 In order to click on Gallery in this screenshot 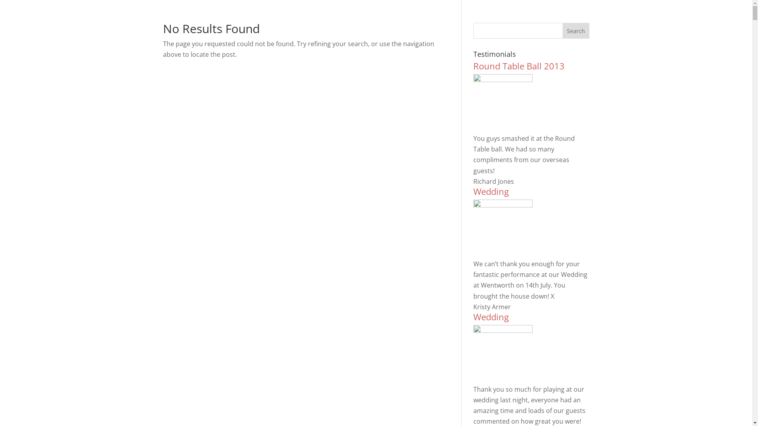, I will do `click(448, 22)`.